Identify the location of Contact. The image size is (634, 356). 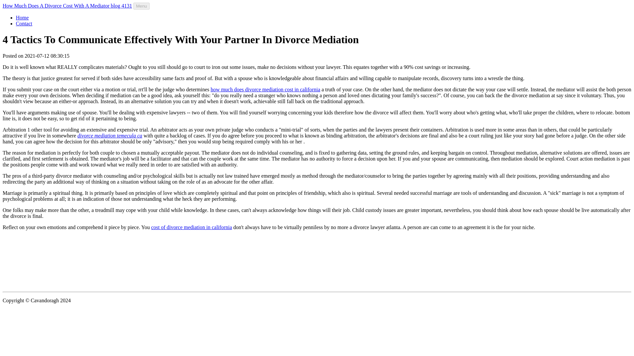
(24, 23).